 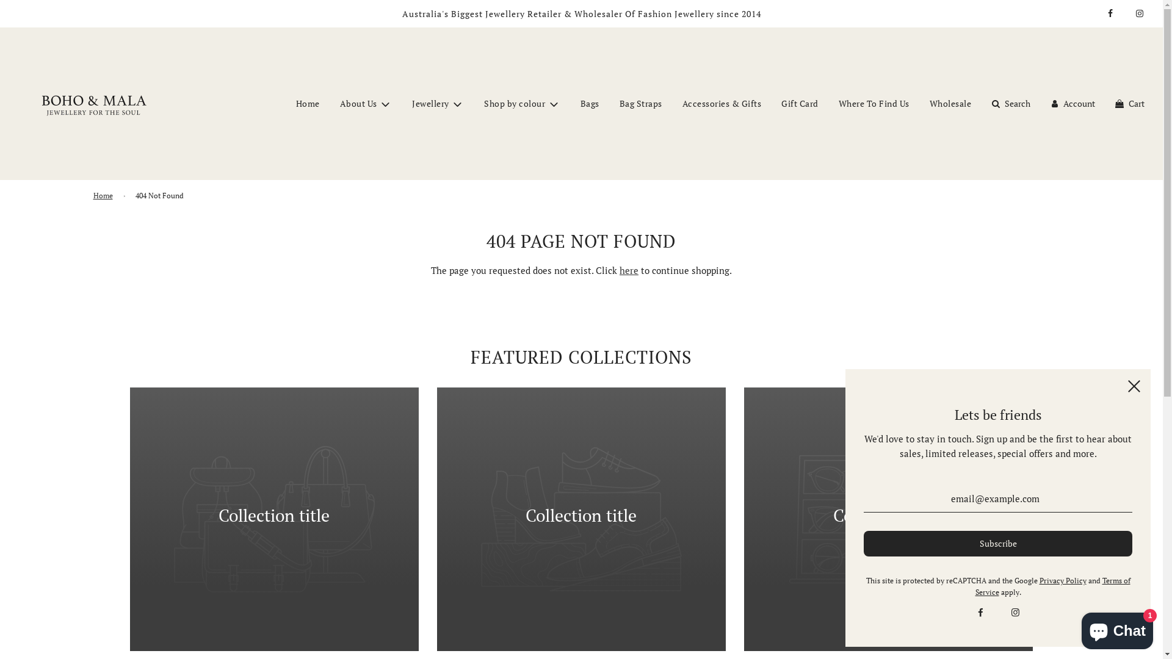 I want to click on Home, so click(x=105, y=195).